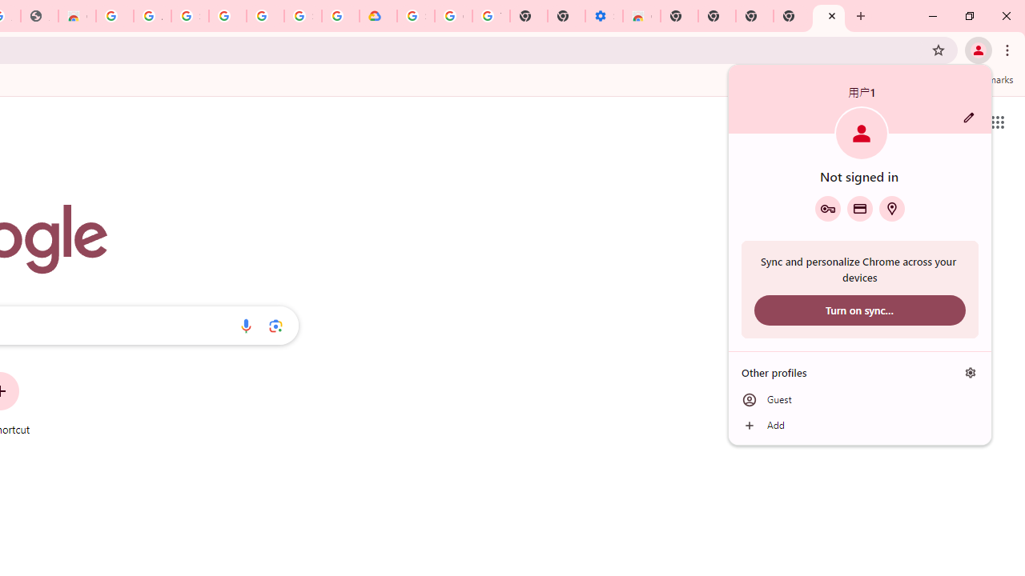  I want to click on Sign in - Google Accounts, so click(415, 16).